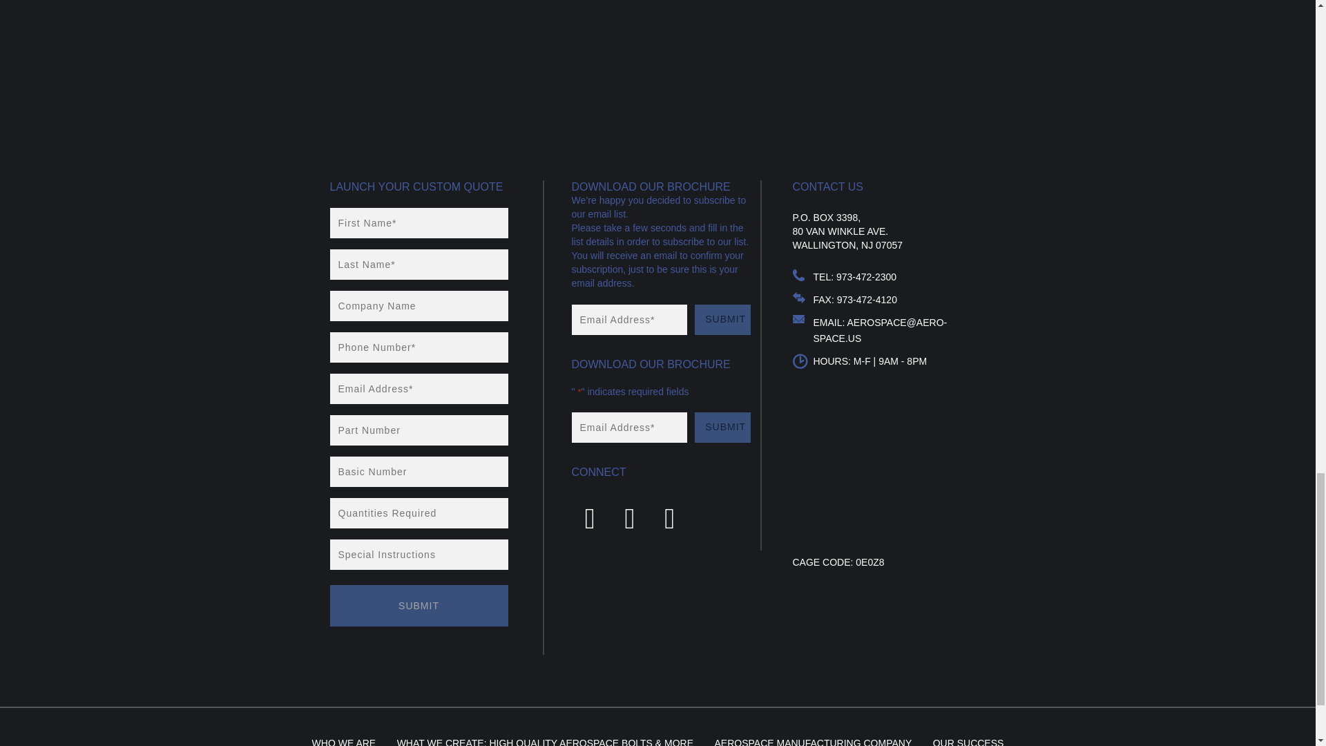 Image resolution: width=1326 pixels, height=746 pixels. I want to click on Back to Top, so click(1142, 82).